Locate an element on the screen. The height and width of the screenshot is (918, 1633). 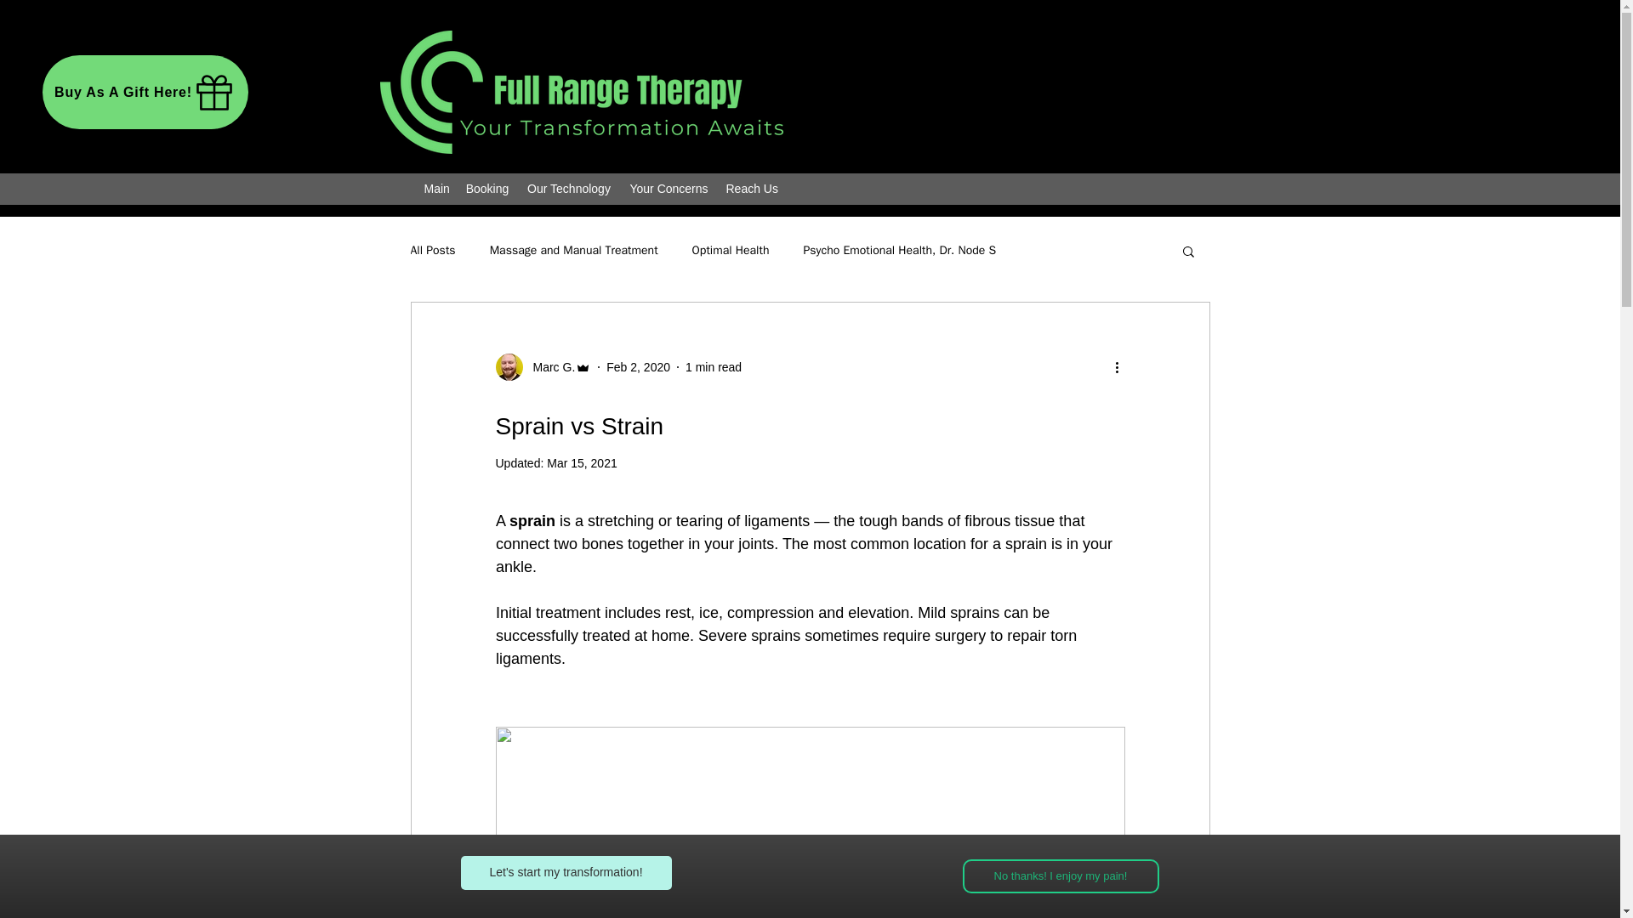
Main is located at coordinates (435, 189).